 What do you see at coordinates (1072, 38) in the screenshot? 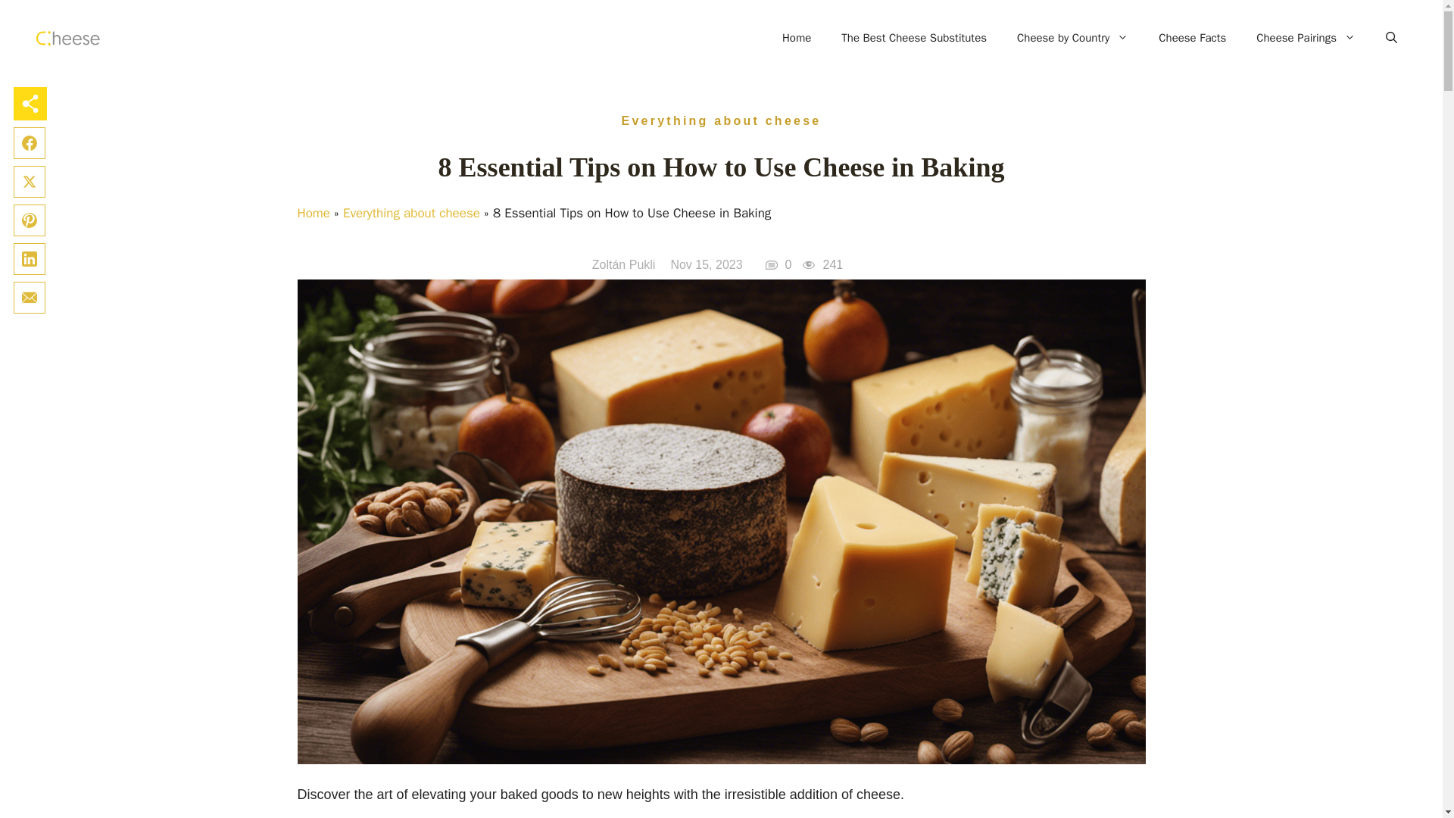
I see `Cheese by Country` at bounding box center [1072, 38].